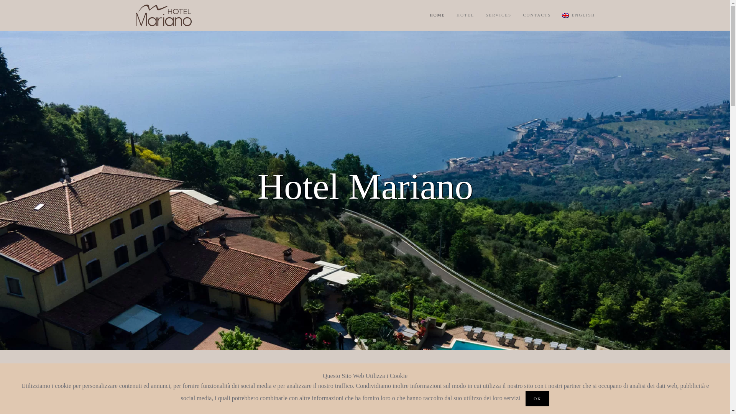 This screenshot has width=736, height=414. What do you see at coordinates (356, 340) in the screenshot?
I see `Hotel Mariano` at bounding box center [356, 340].